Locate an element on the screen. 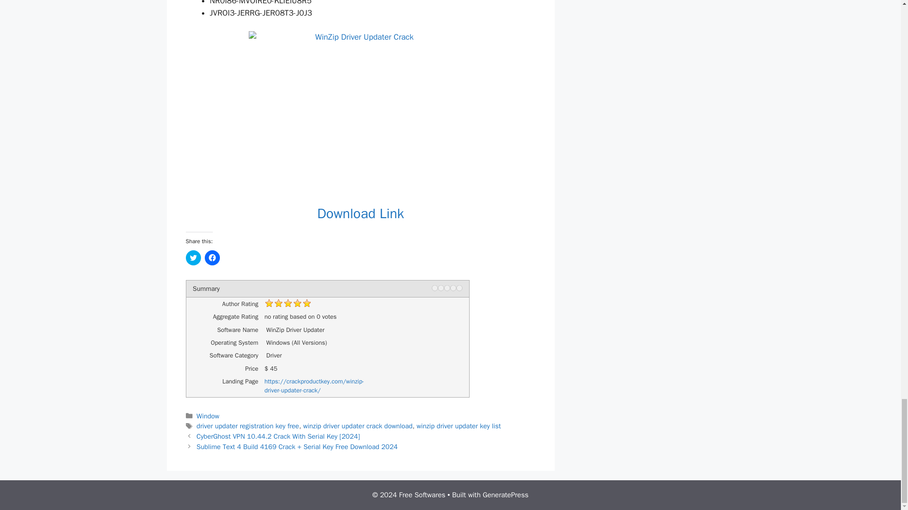  5 is located at coordinates (459, 287).